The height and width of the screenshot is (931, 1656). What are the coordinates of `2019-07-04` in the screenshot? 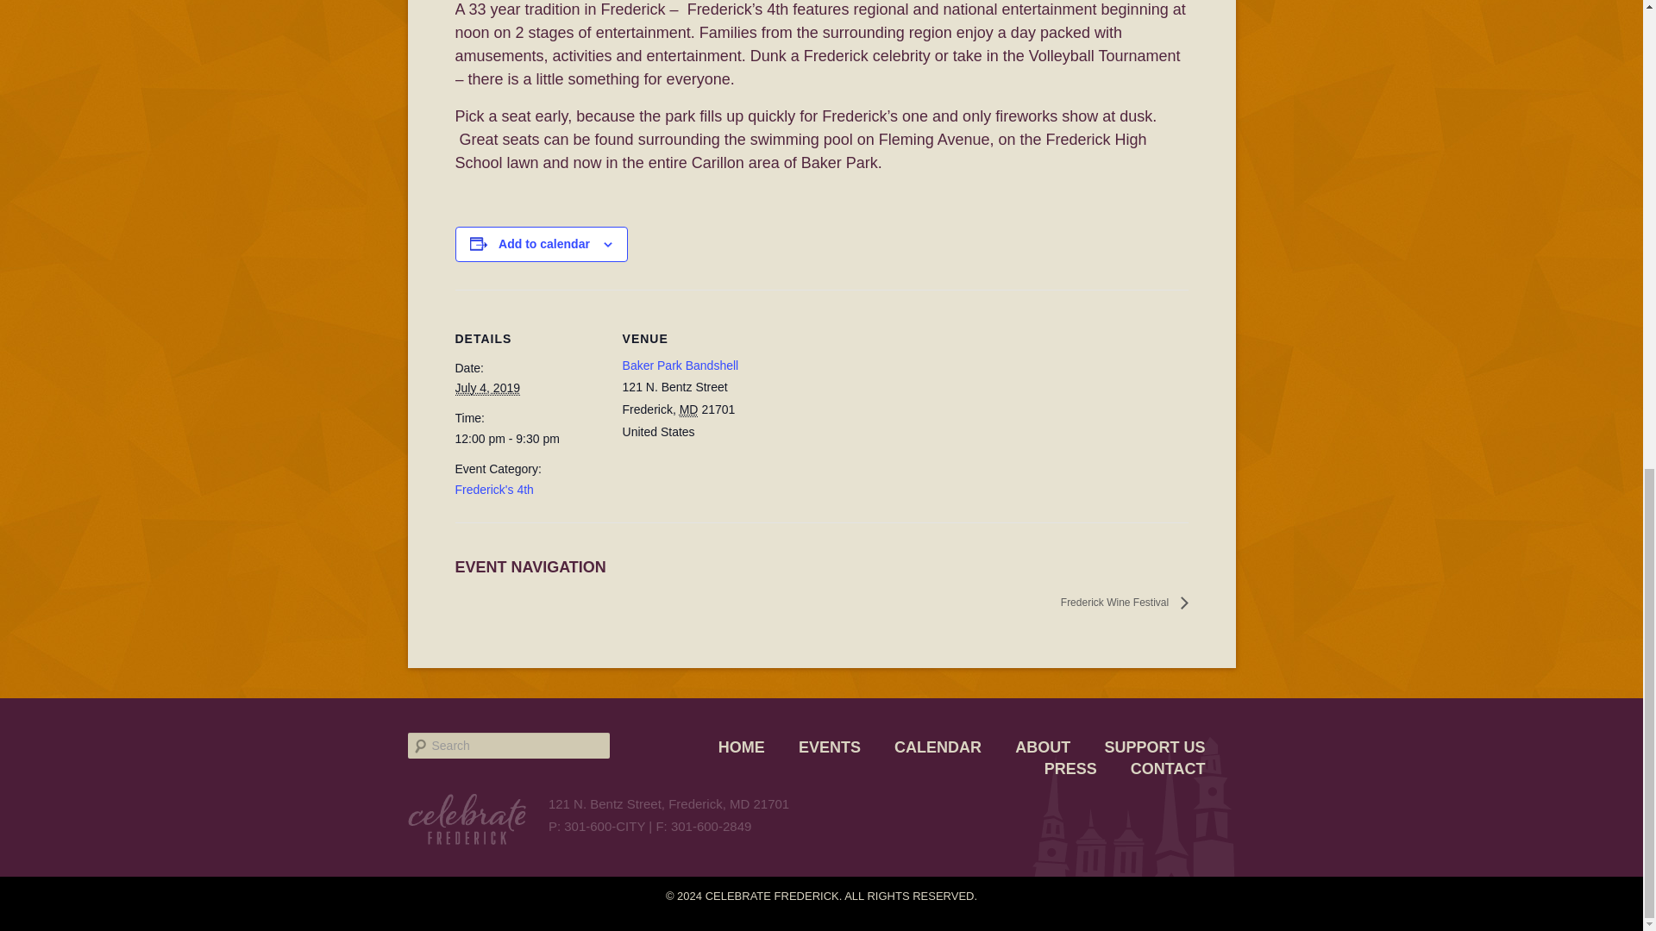 It's located at (529, 439).